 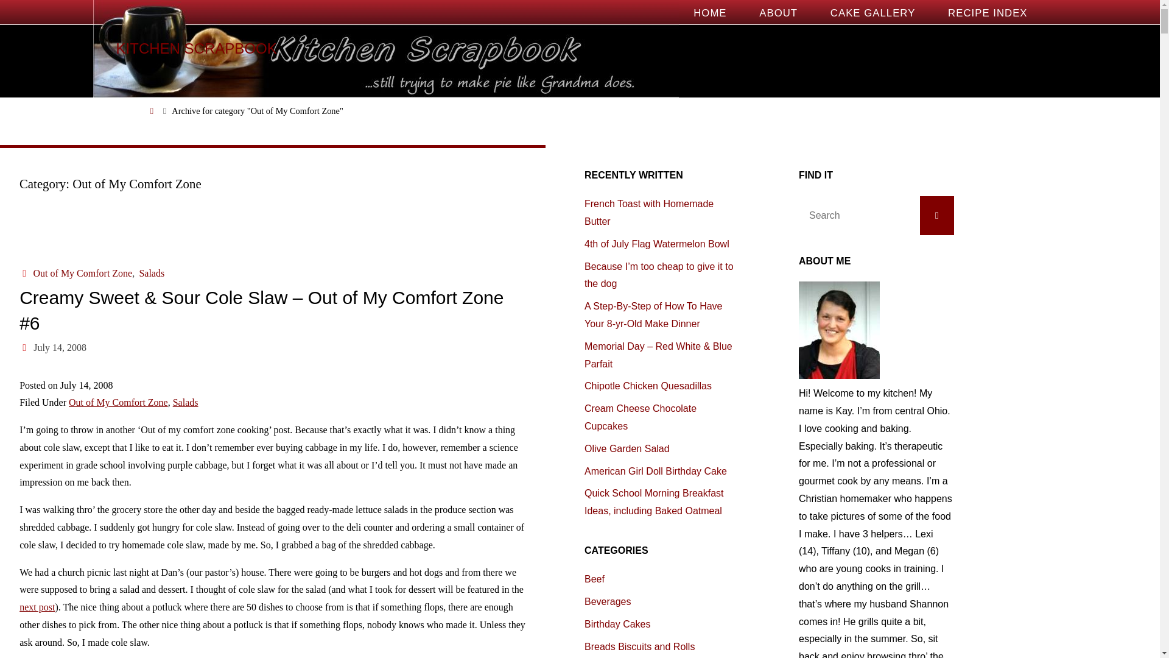 I want to click on Recipe for Butter Pecan Turtle Bars, so click(x=37, y=607).